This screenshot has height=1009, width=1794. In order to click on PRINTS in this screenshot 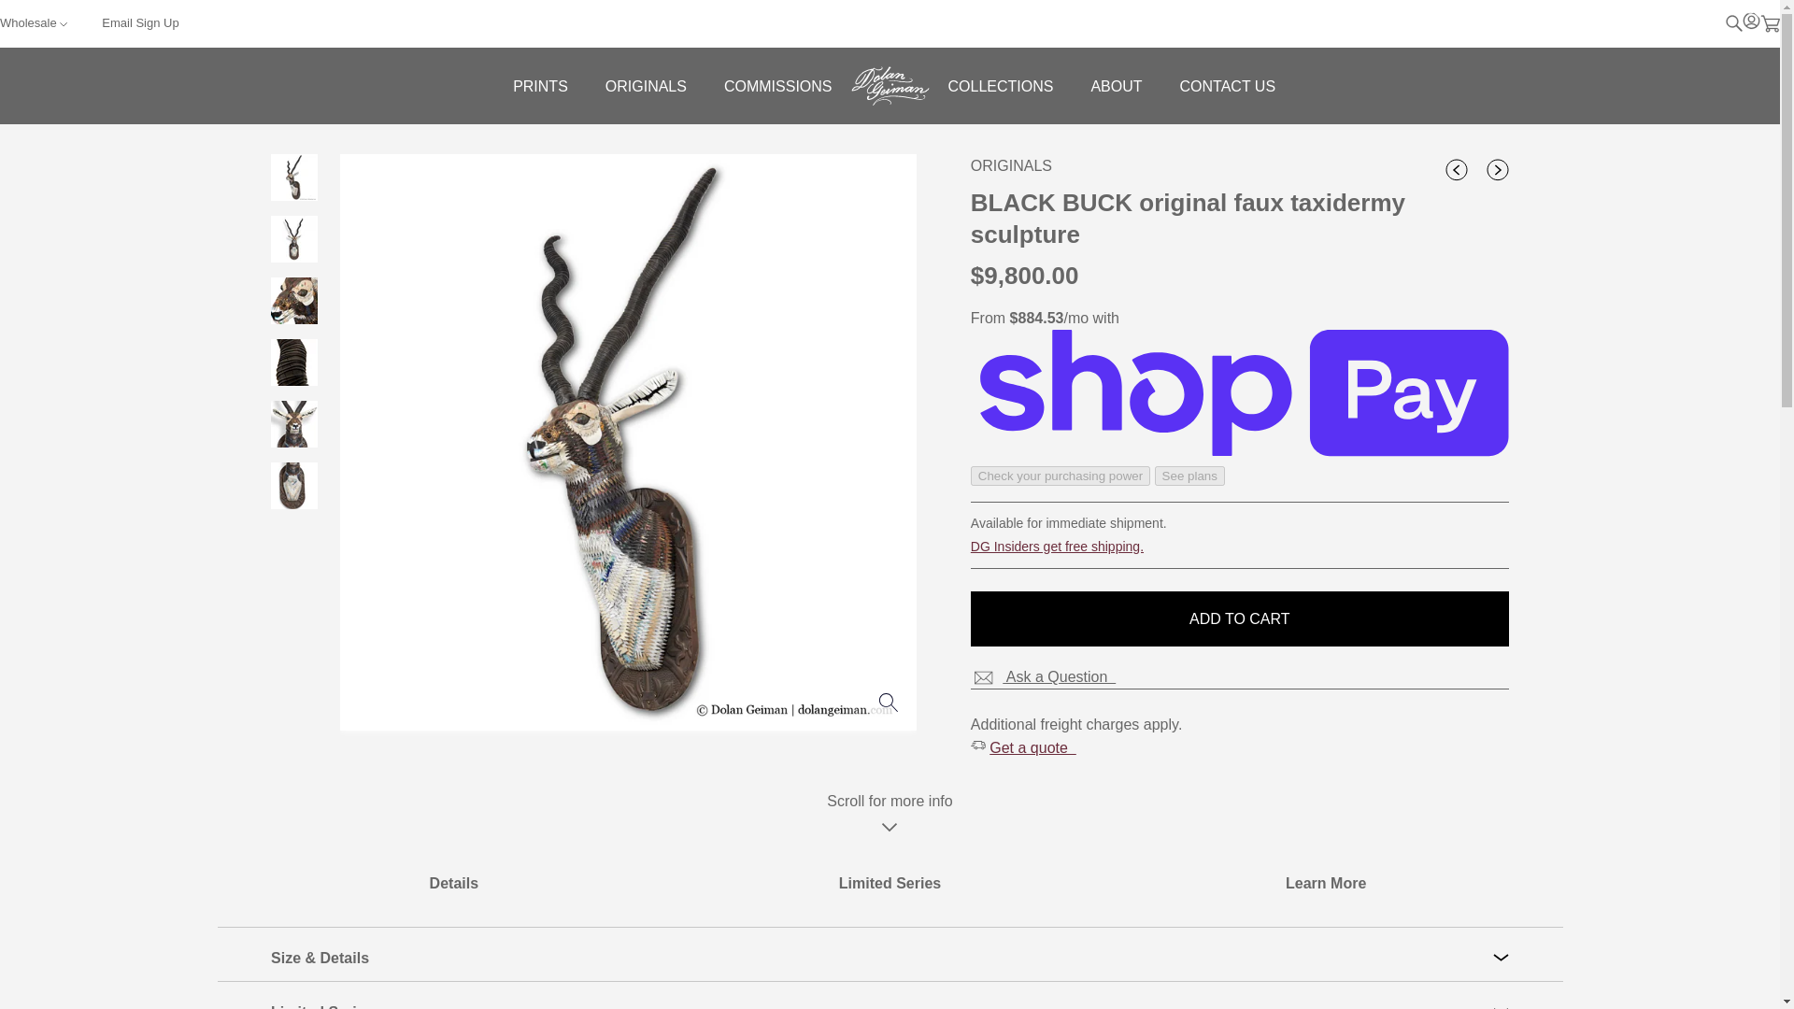, I will do `click(540, 84)`.